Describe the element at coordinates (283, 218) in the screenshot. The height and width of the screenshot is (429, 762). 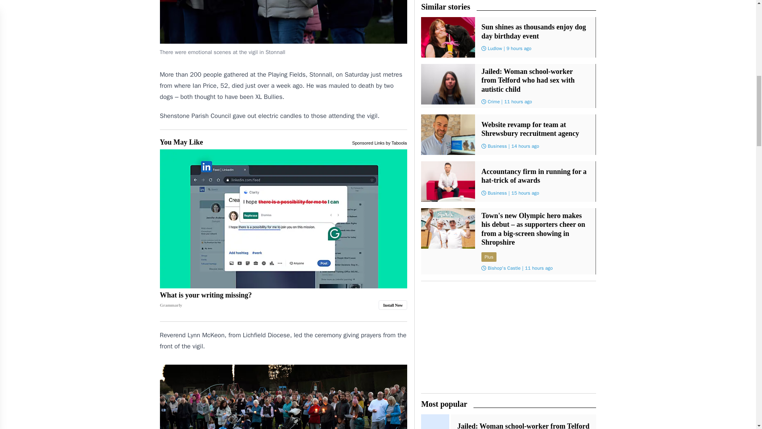
I see `What is your writing missing?` at that location.